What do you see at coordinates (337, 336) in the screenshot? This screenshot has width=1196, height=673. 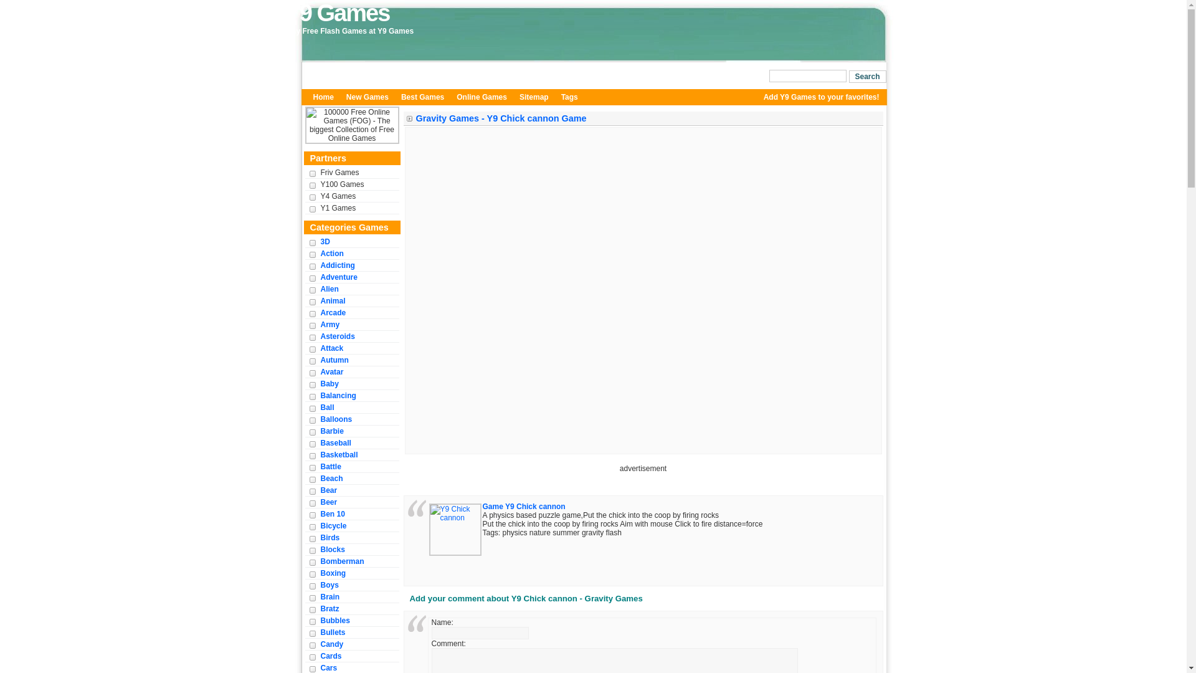 I see `Asteroids` at bounding box center [337, 336].